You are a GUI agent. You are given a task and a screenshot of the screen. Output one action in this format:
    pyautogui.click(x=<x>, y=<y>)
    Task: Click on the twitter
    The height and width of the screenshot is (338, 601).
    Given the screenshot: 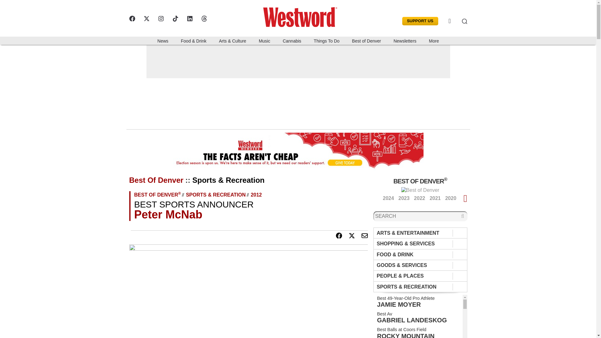 What is the action you would take?
    pyautogui.click(x=146, y=18)
    